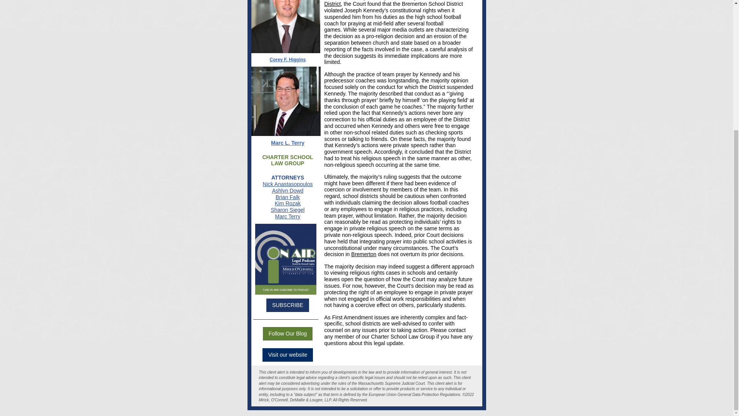  What do you see at coordinates (288, 191) in the screenshot?
I see `Ashlyn Dowd` at bounding box center [288, 191].